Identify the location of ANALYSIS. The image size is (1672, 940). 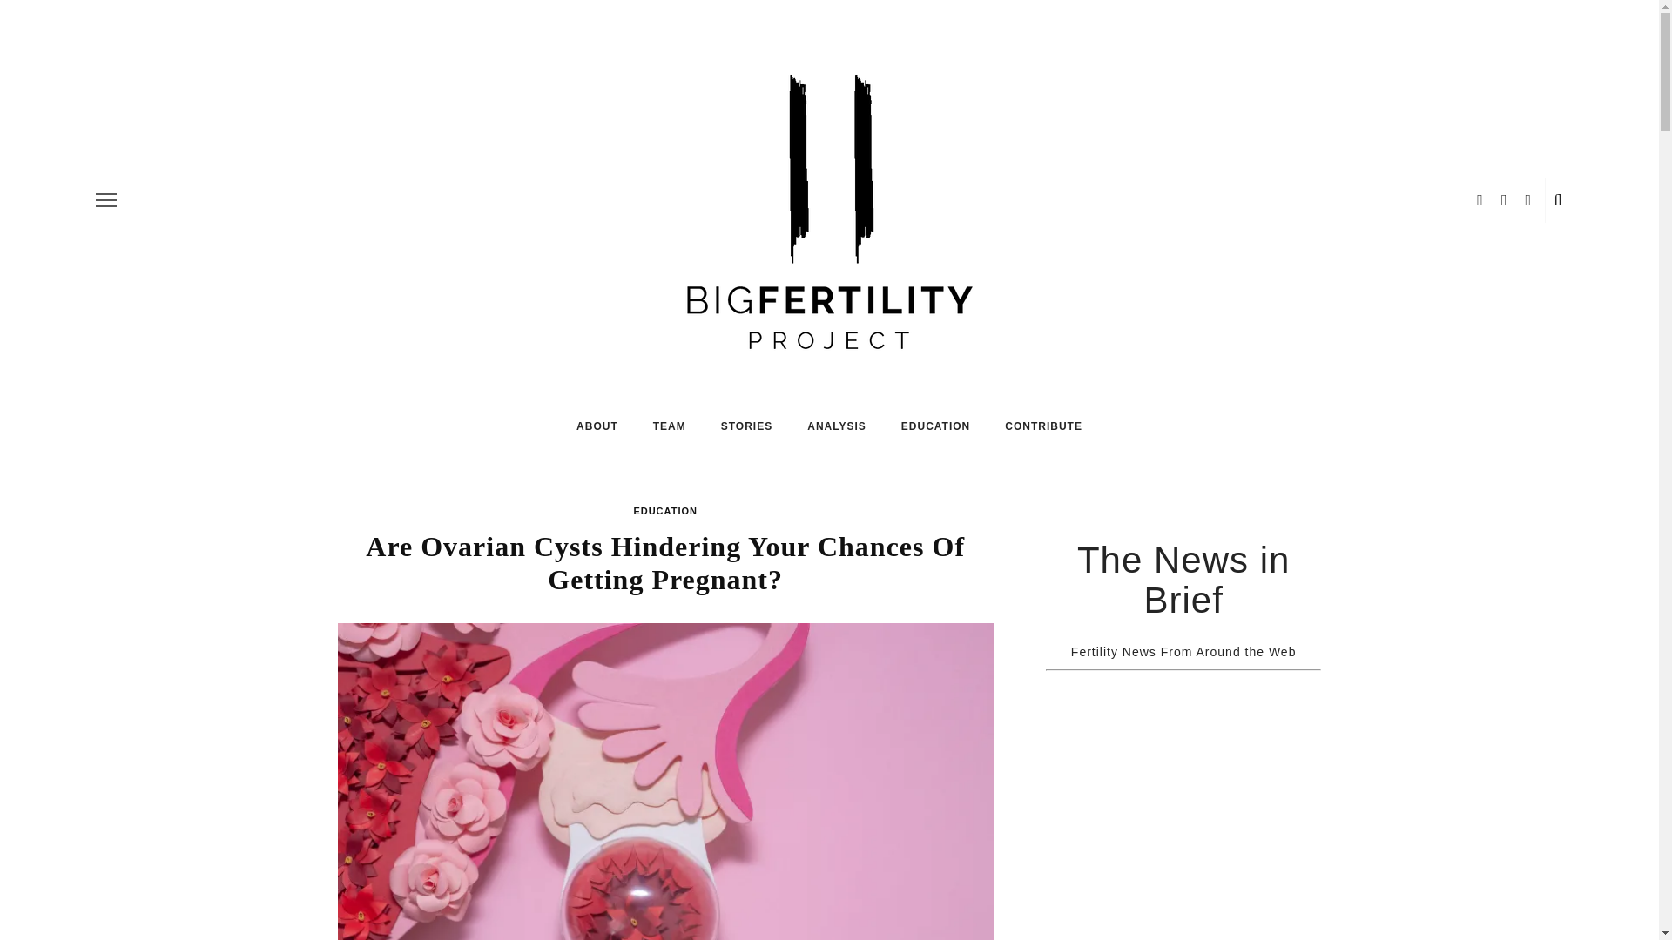
(836, 426).